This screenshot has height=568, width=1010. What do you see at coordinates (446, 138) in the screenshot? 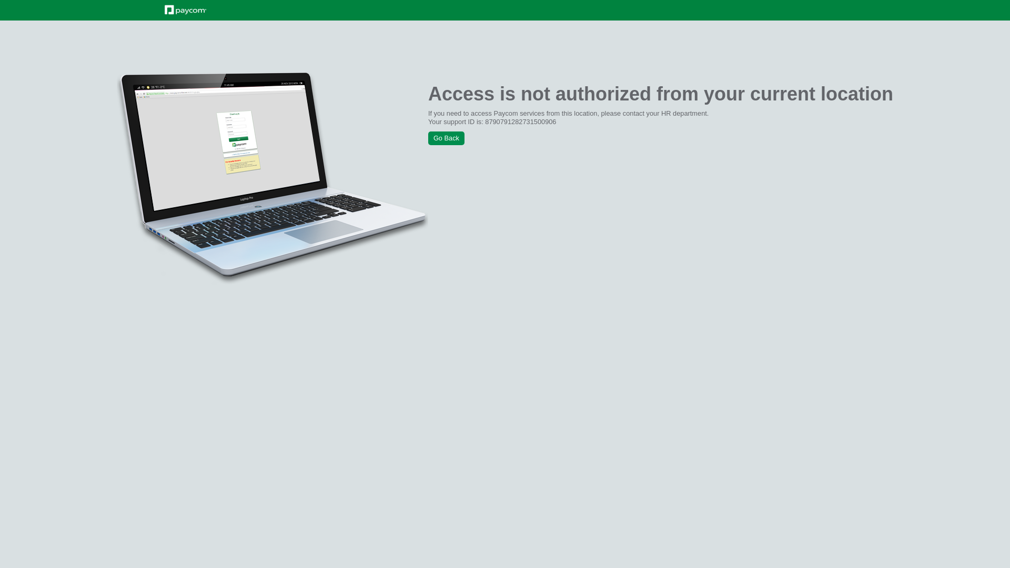
I see `Go Back` at bounding box center [446, 138].